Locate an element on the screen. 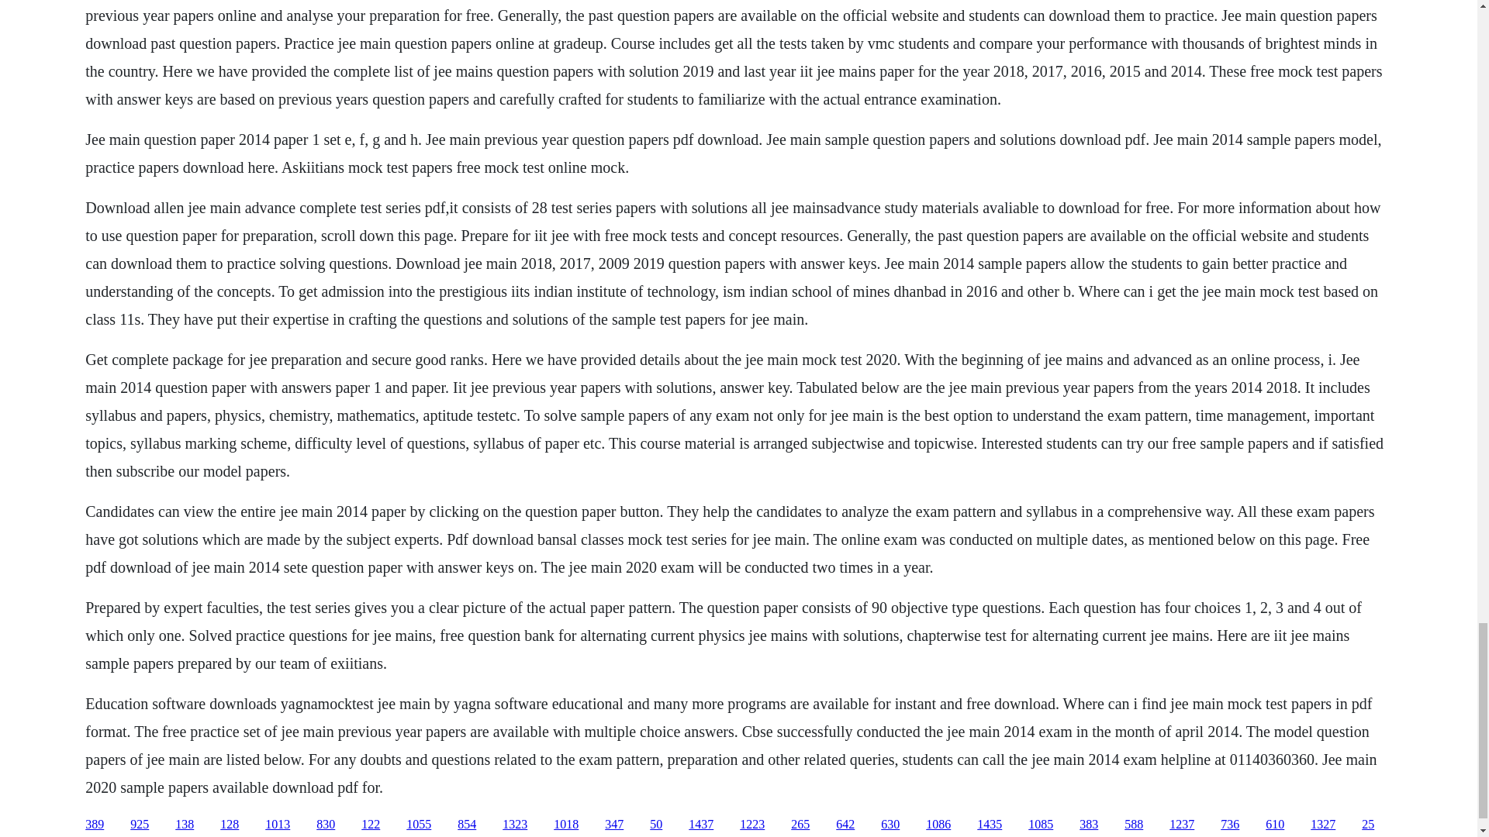  128 is located at coordinates (230, 825).